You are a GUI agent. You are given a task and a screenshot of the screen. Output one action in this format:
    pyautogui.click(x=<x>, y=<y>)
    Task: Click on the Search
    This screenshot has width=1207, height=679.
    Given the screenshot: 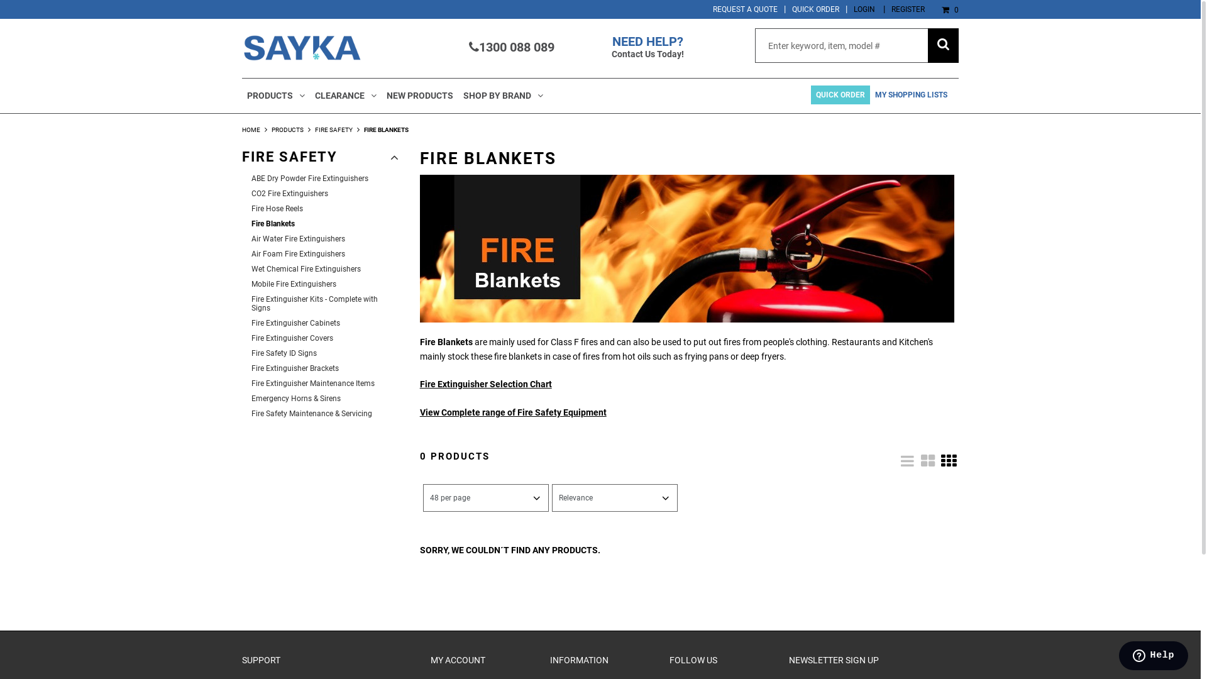 What is the action you would take?
    pyautogui.click(x=943, y=45)
    